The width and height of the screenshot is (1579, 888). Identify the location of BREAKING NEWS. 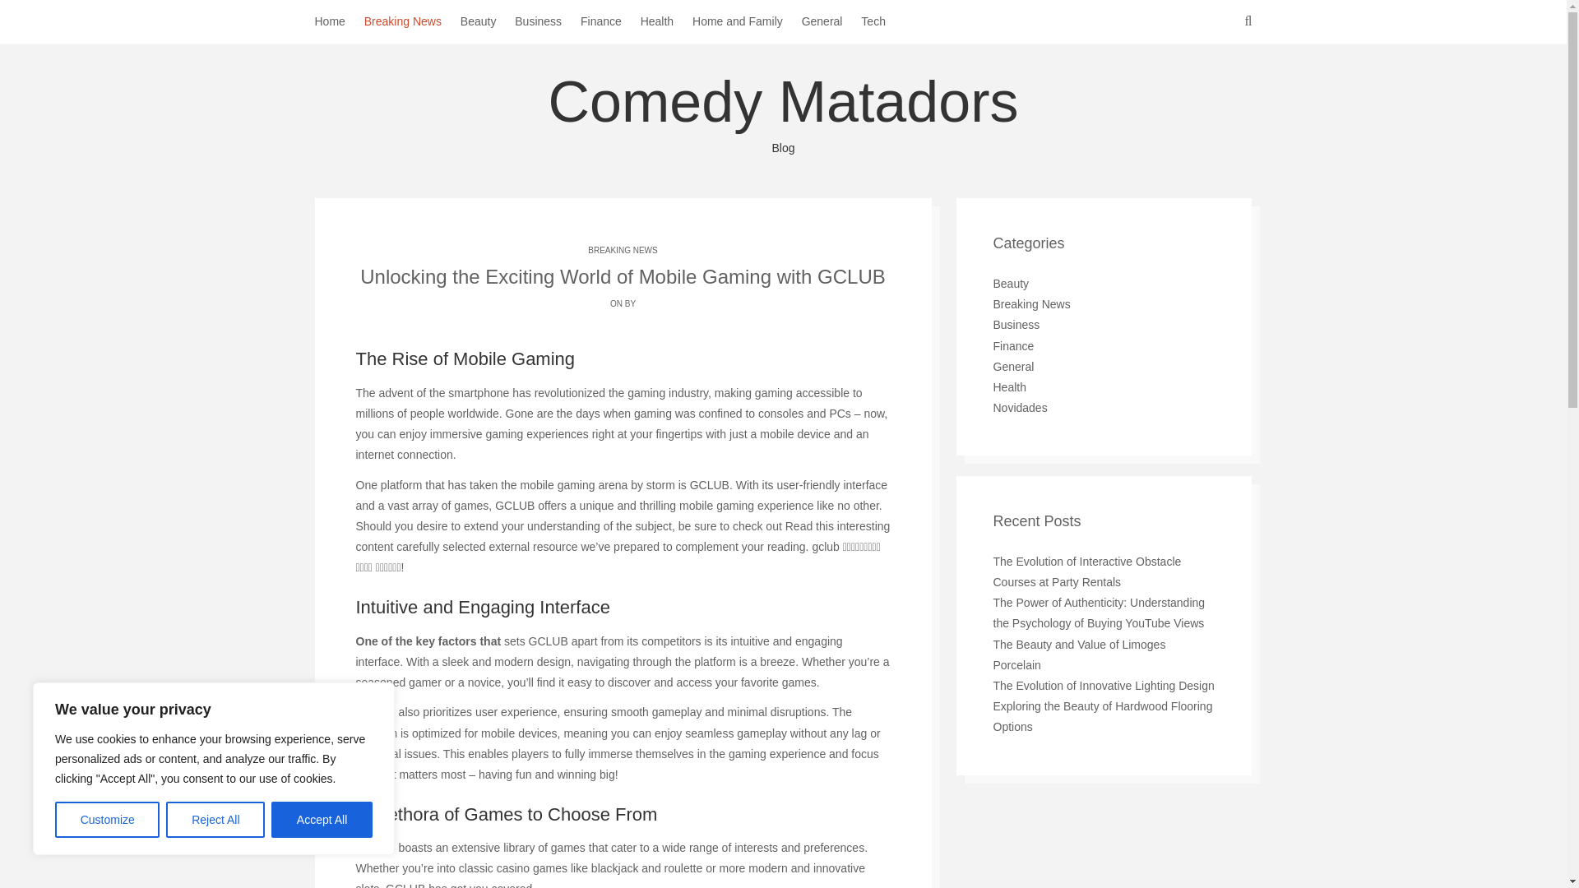
(622, 250).